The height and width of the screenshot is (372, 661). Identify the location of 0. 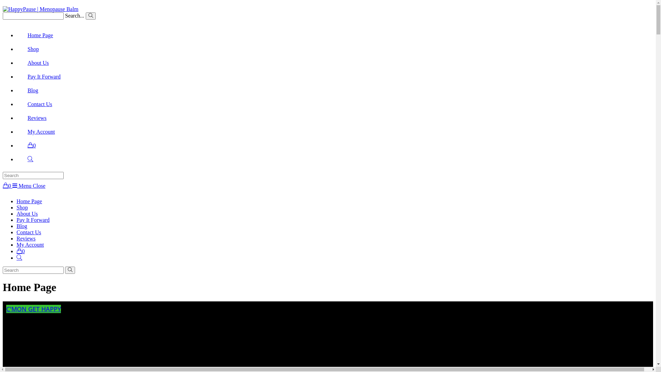
(8, 186).